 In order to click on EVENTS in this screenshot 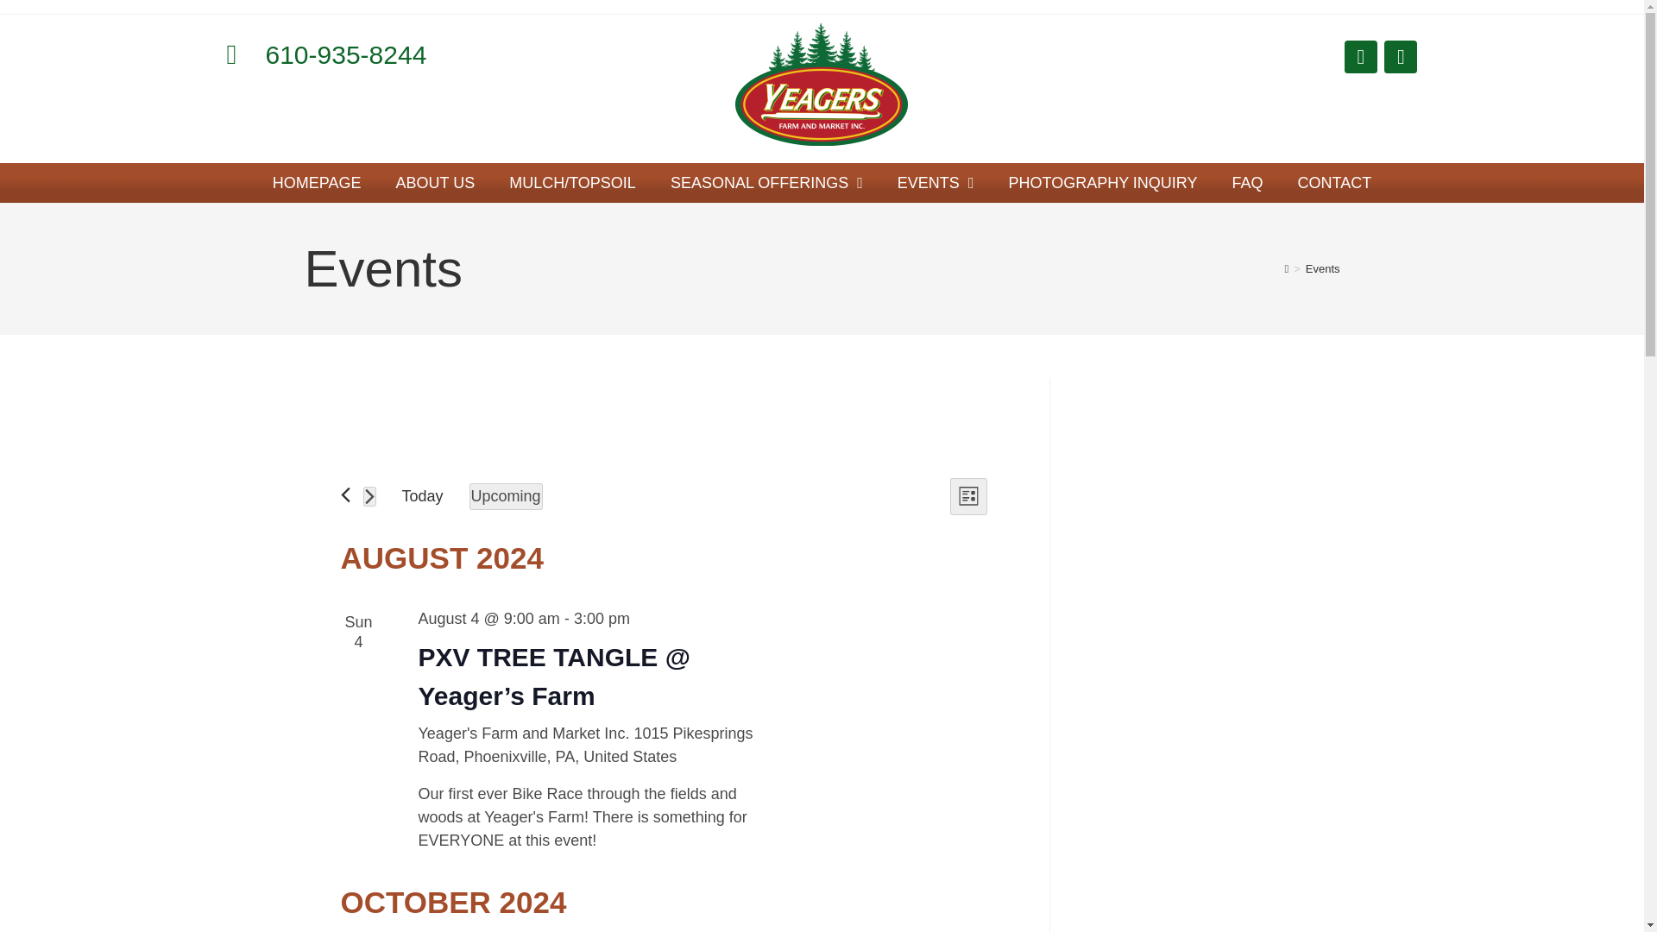, I will do `click(936, 183)`.